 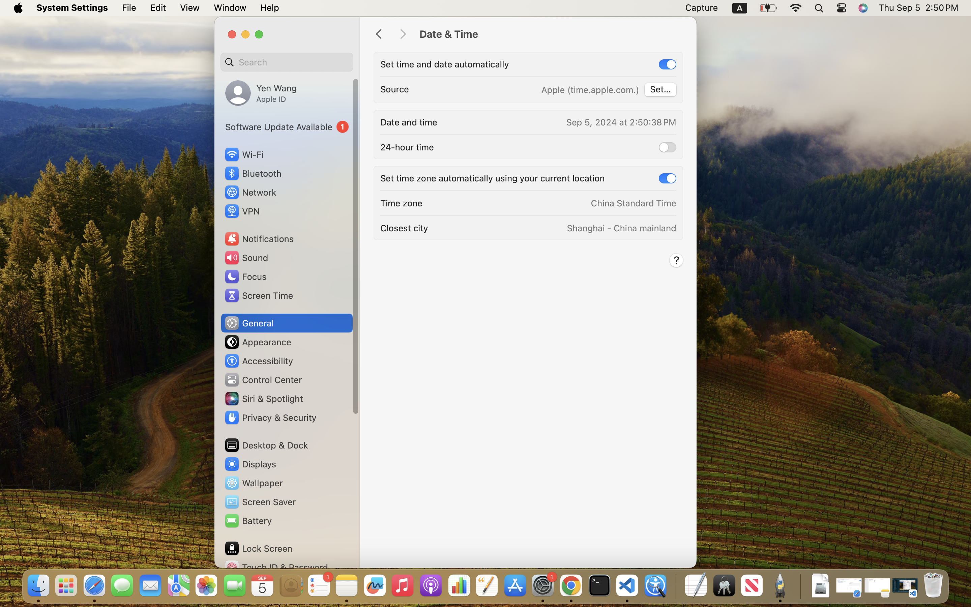 What do you see at coordinates (250, 464) in the screenshot?
I see `Displays` at bounding box center [250, 464].